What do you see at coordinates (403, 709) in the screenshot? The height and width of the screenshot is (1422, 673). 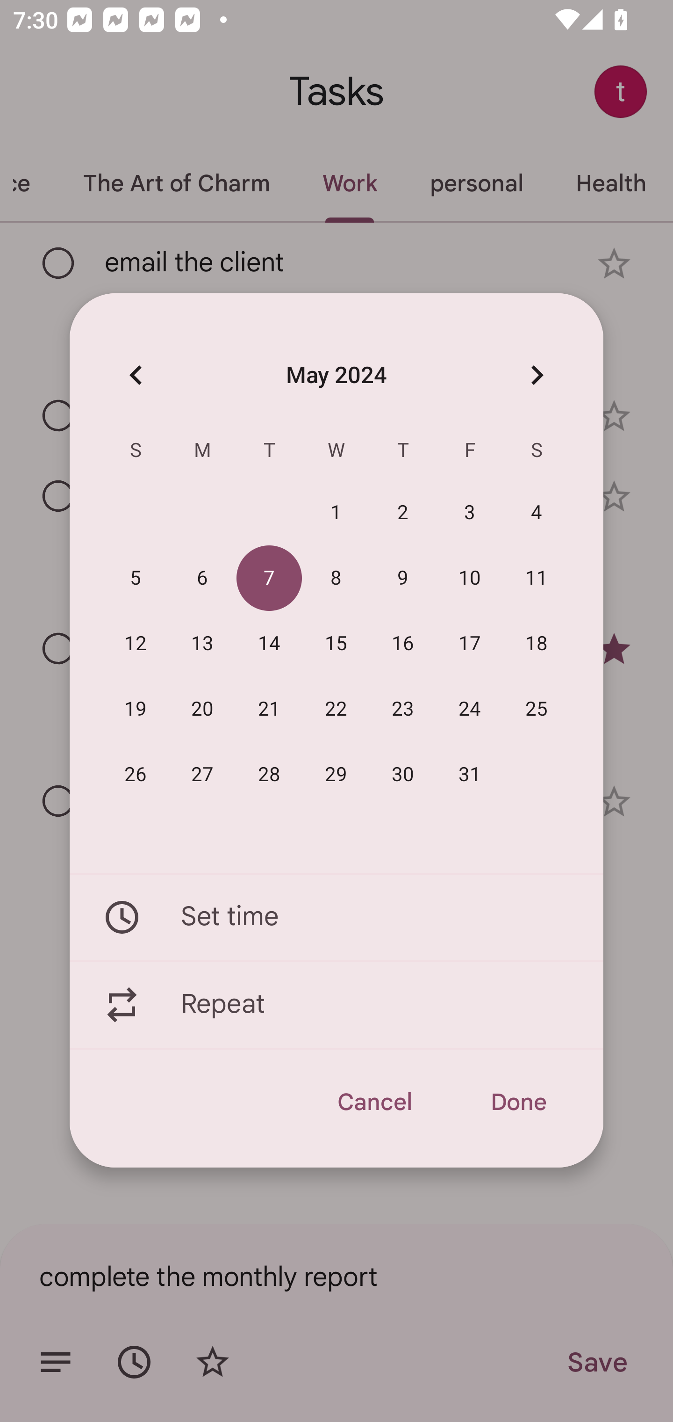 I see `23 23 May 2024` at bounding box center [403, 709].